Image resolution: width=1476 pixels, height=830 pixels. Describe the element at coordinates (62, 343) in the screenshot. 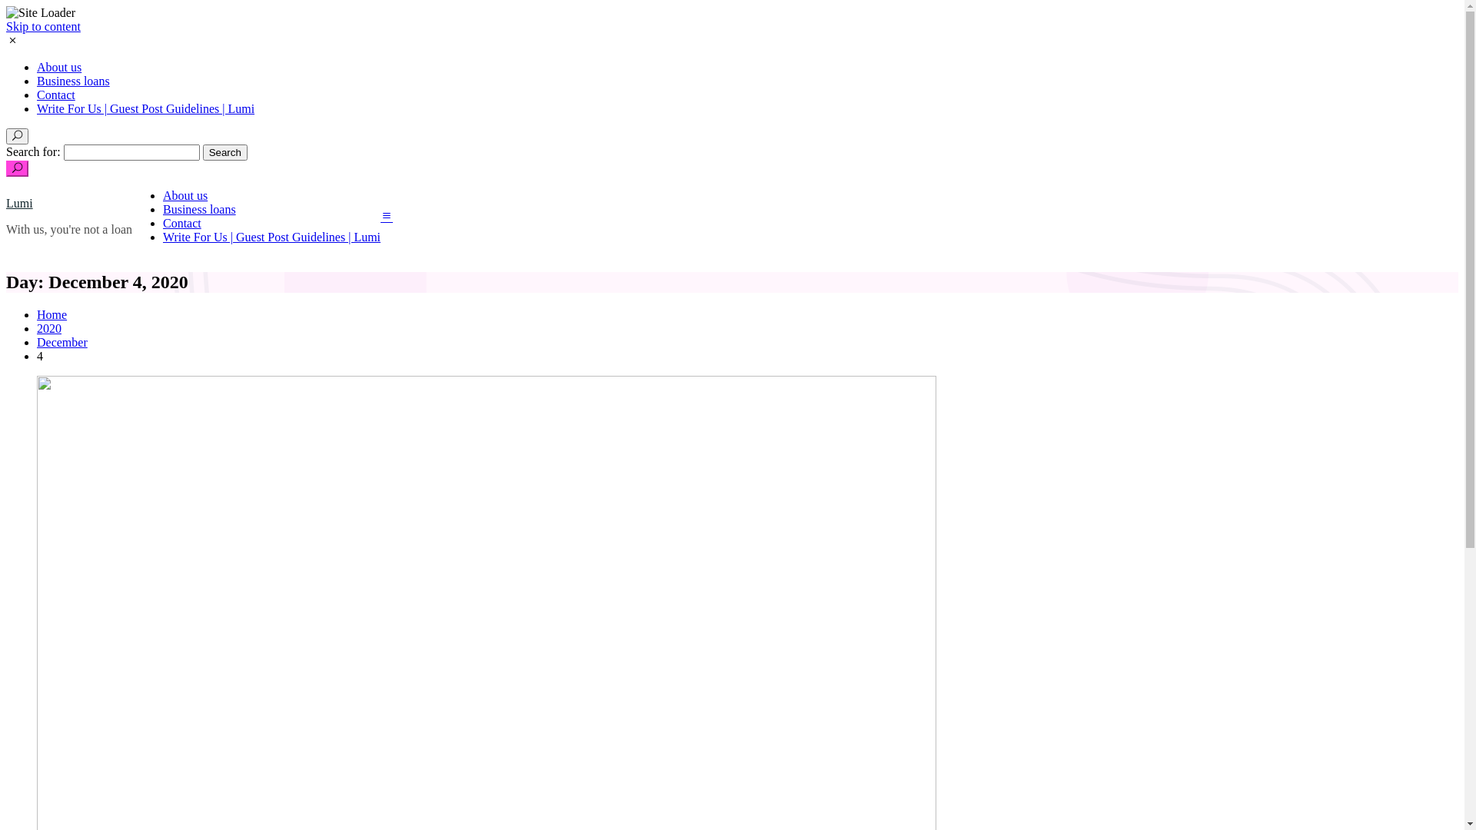

I see `December` at that location.